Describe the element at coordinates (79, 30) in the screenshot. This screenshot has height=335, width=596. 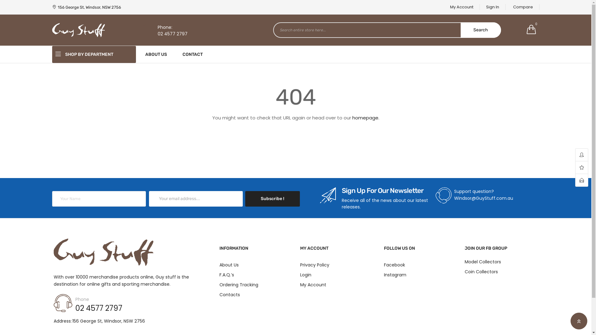
I see `Guy Stuff ` at that location.